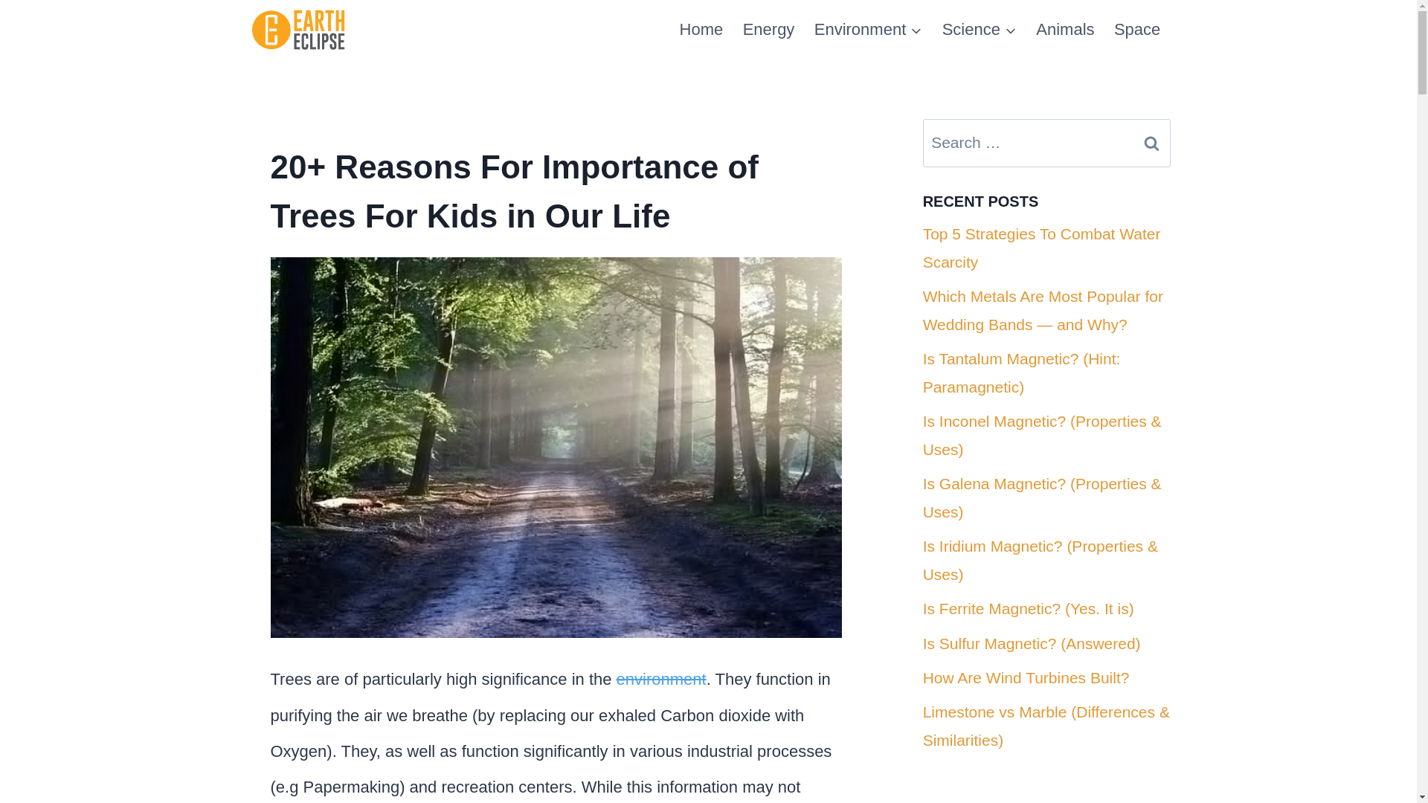 Image resolution: width=1428 pixels, height=803 pixels. Describe the element at coordinates (701, 30) in the screenshot. I see `Home` at that location.